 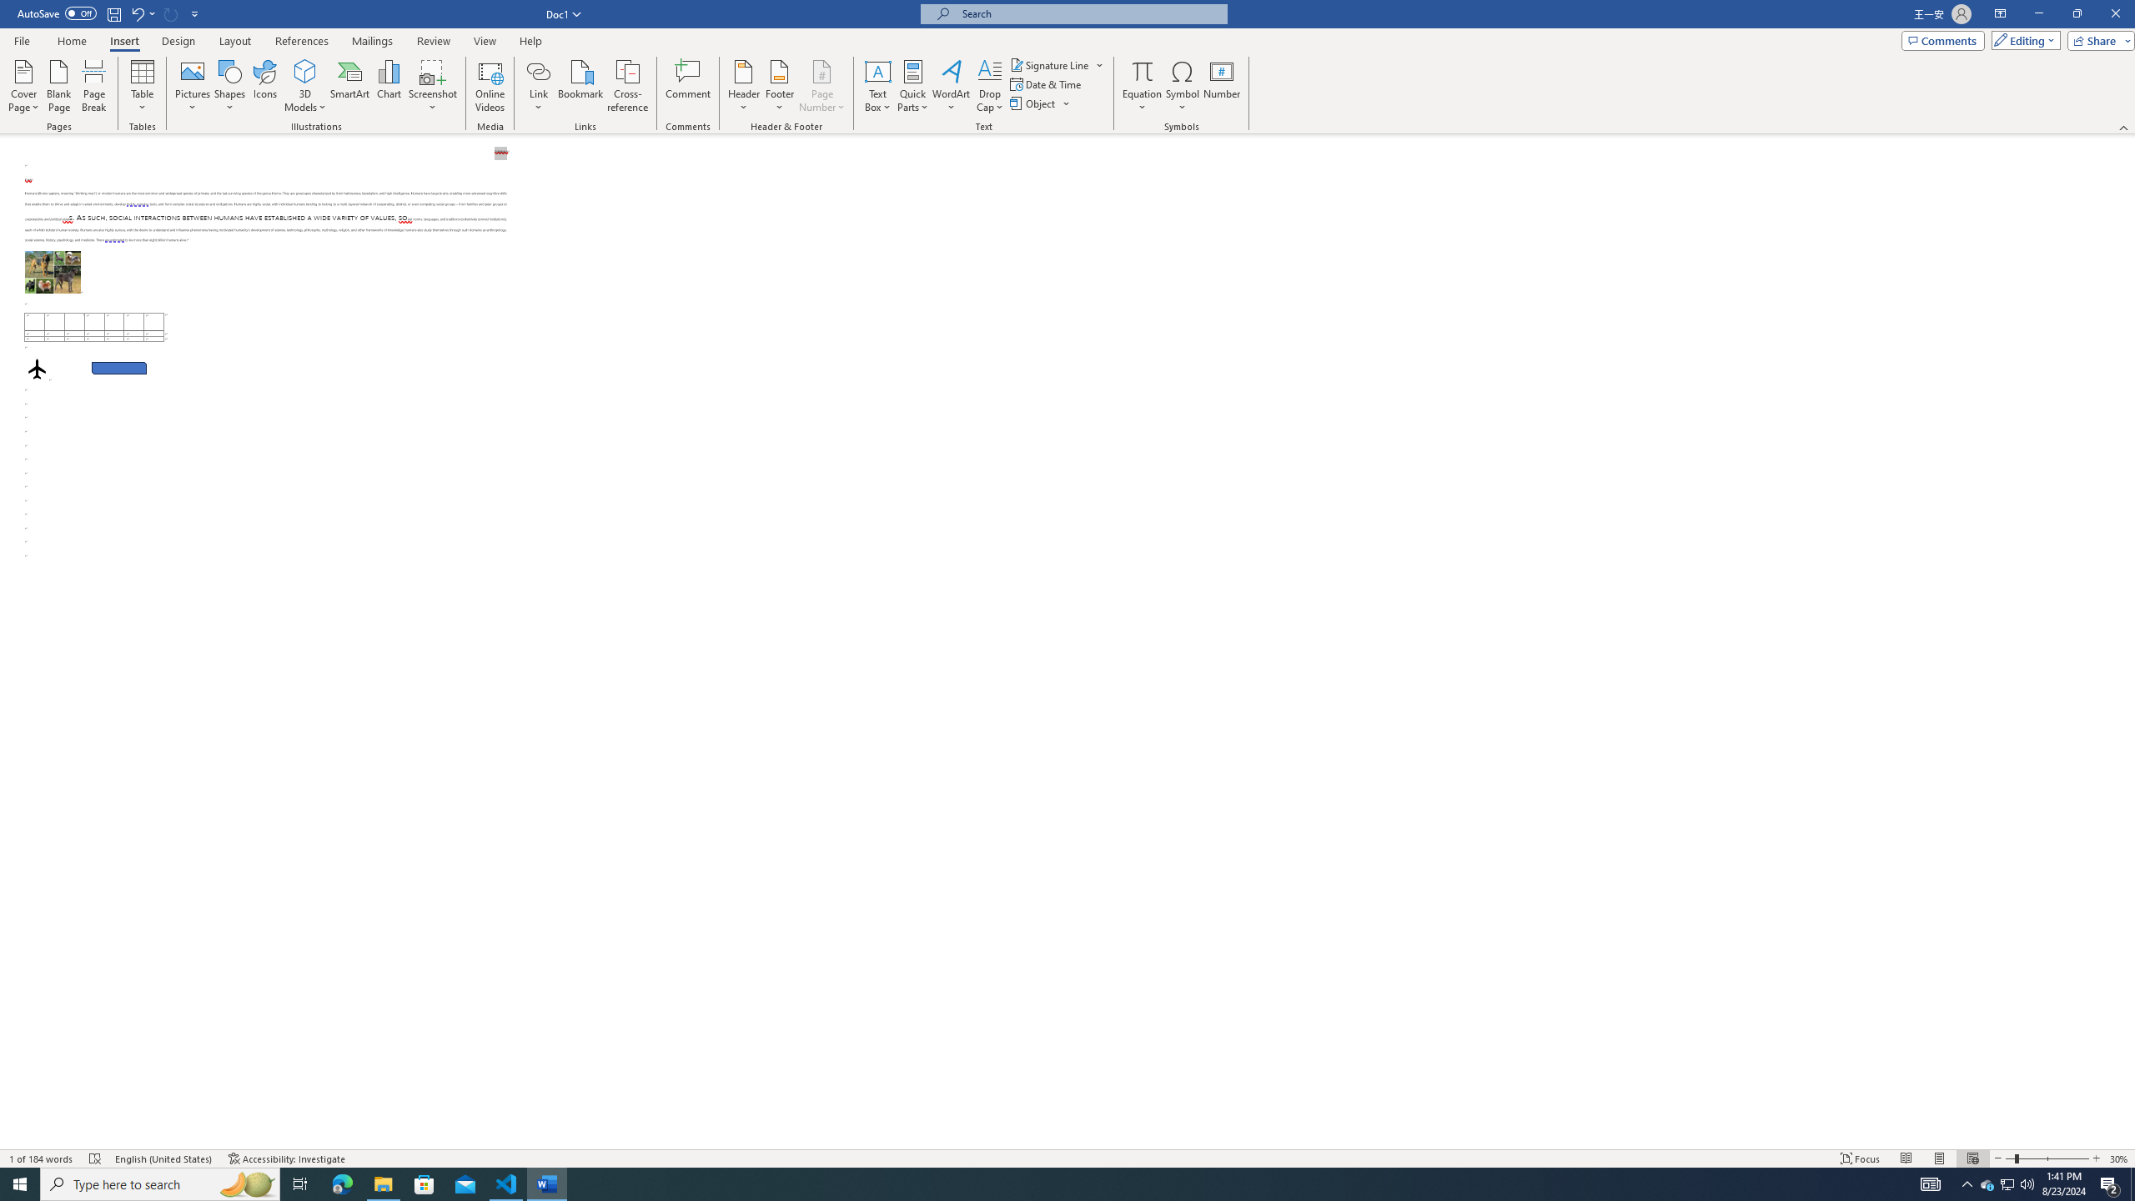 I want to click on Online Videos..., so click(x=490, y=86).